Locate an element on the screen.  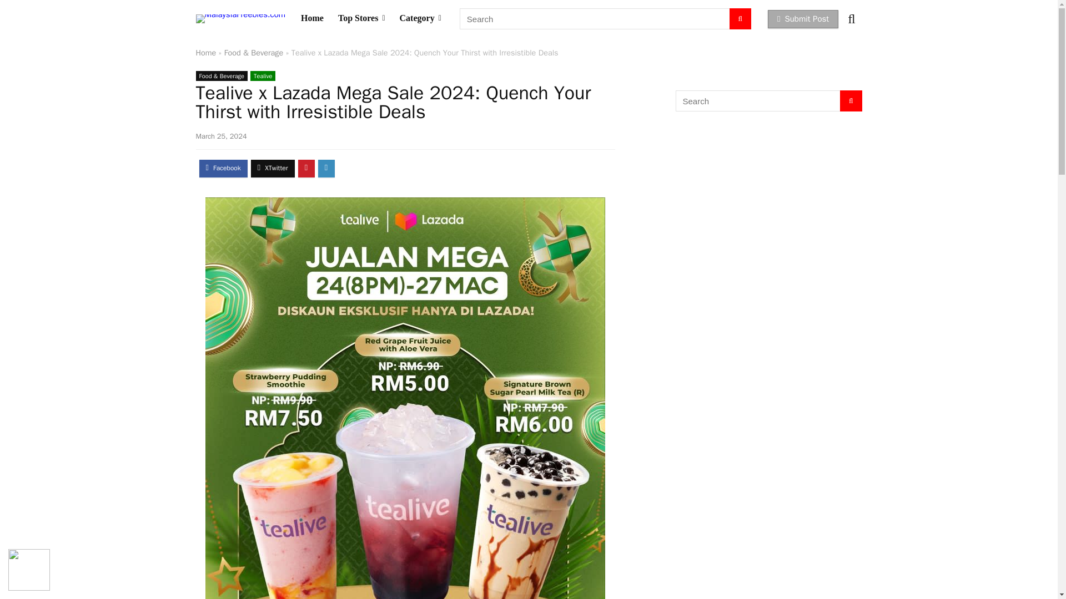
Submit Post is located at coordinates (803, 19).